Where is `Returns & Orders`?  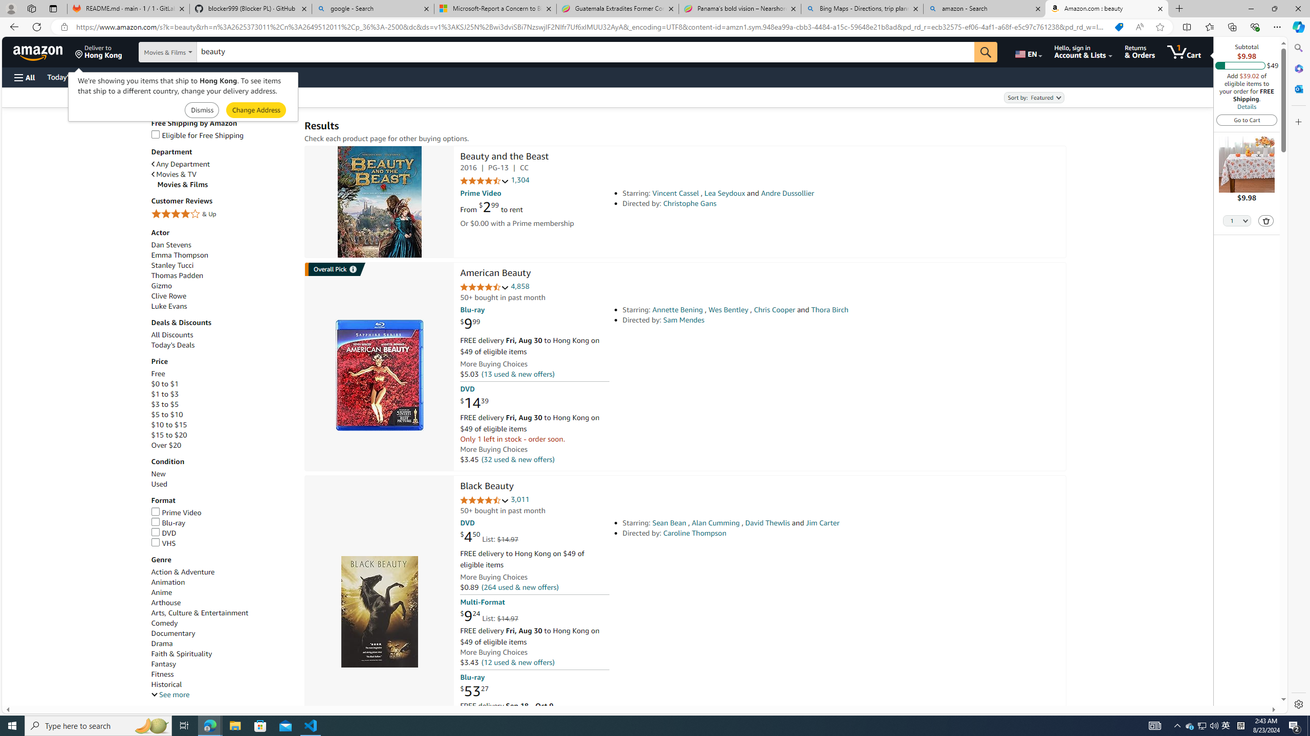 Returns & Orders is located at coordinates (1139, 52).